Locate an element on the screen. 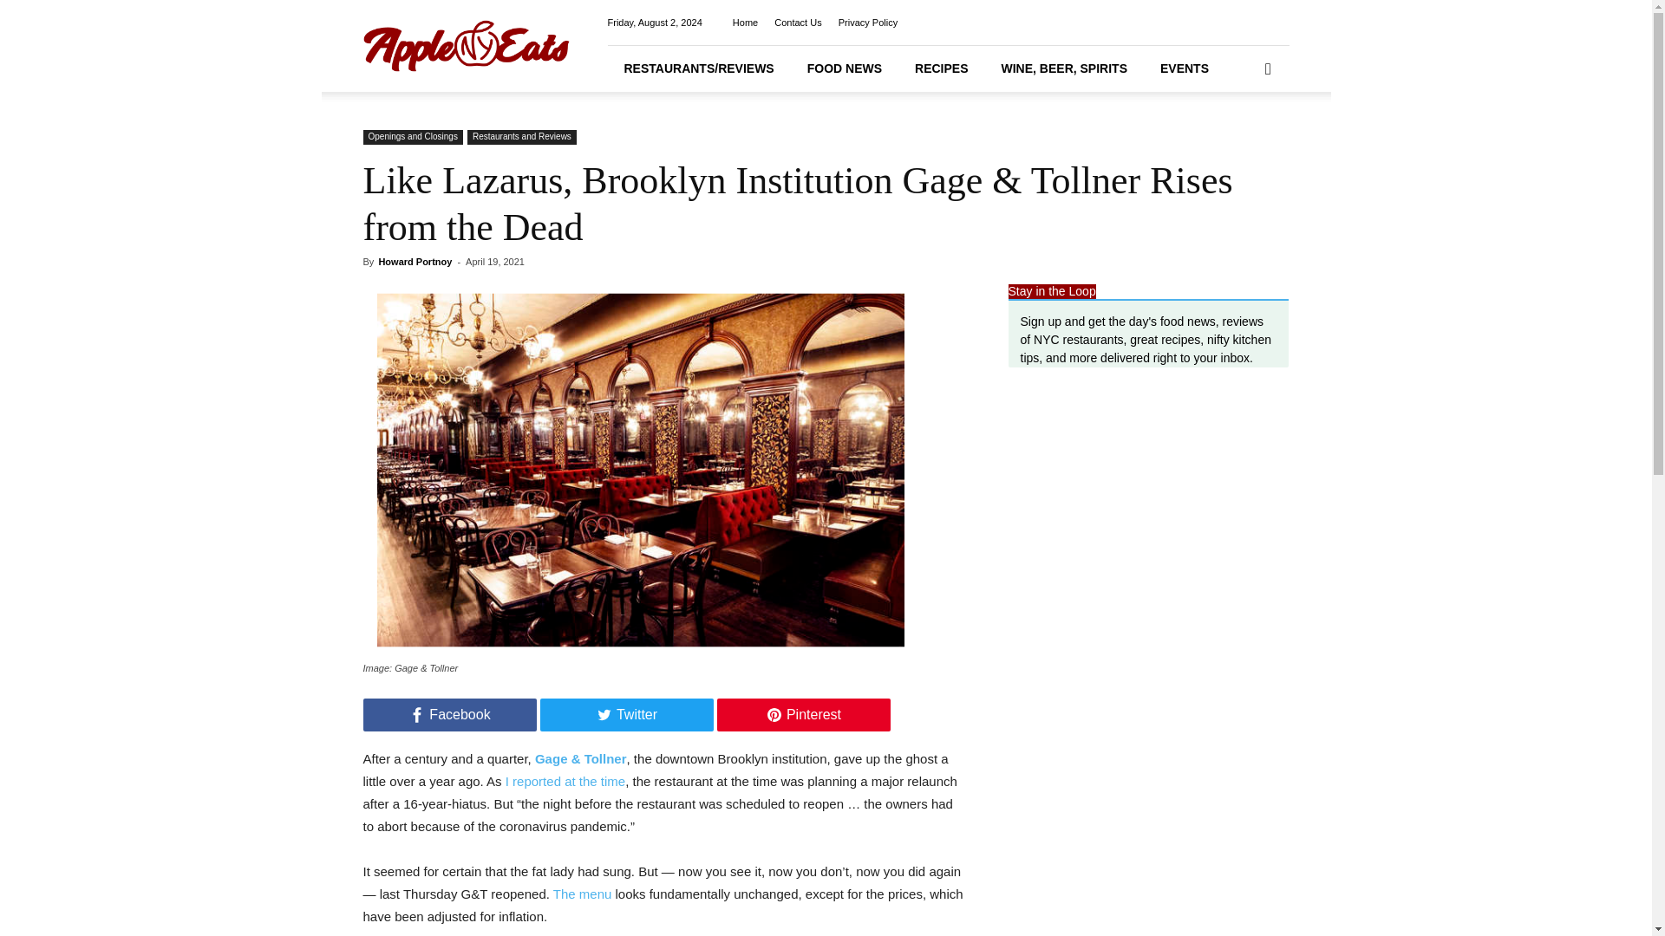  Howard Portnoy is located at coordinates (415, 261).